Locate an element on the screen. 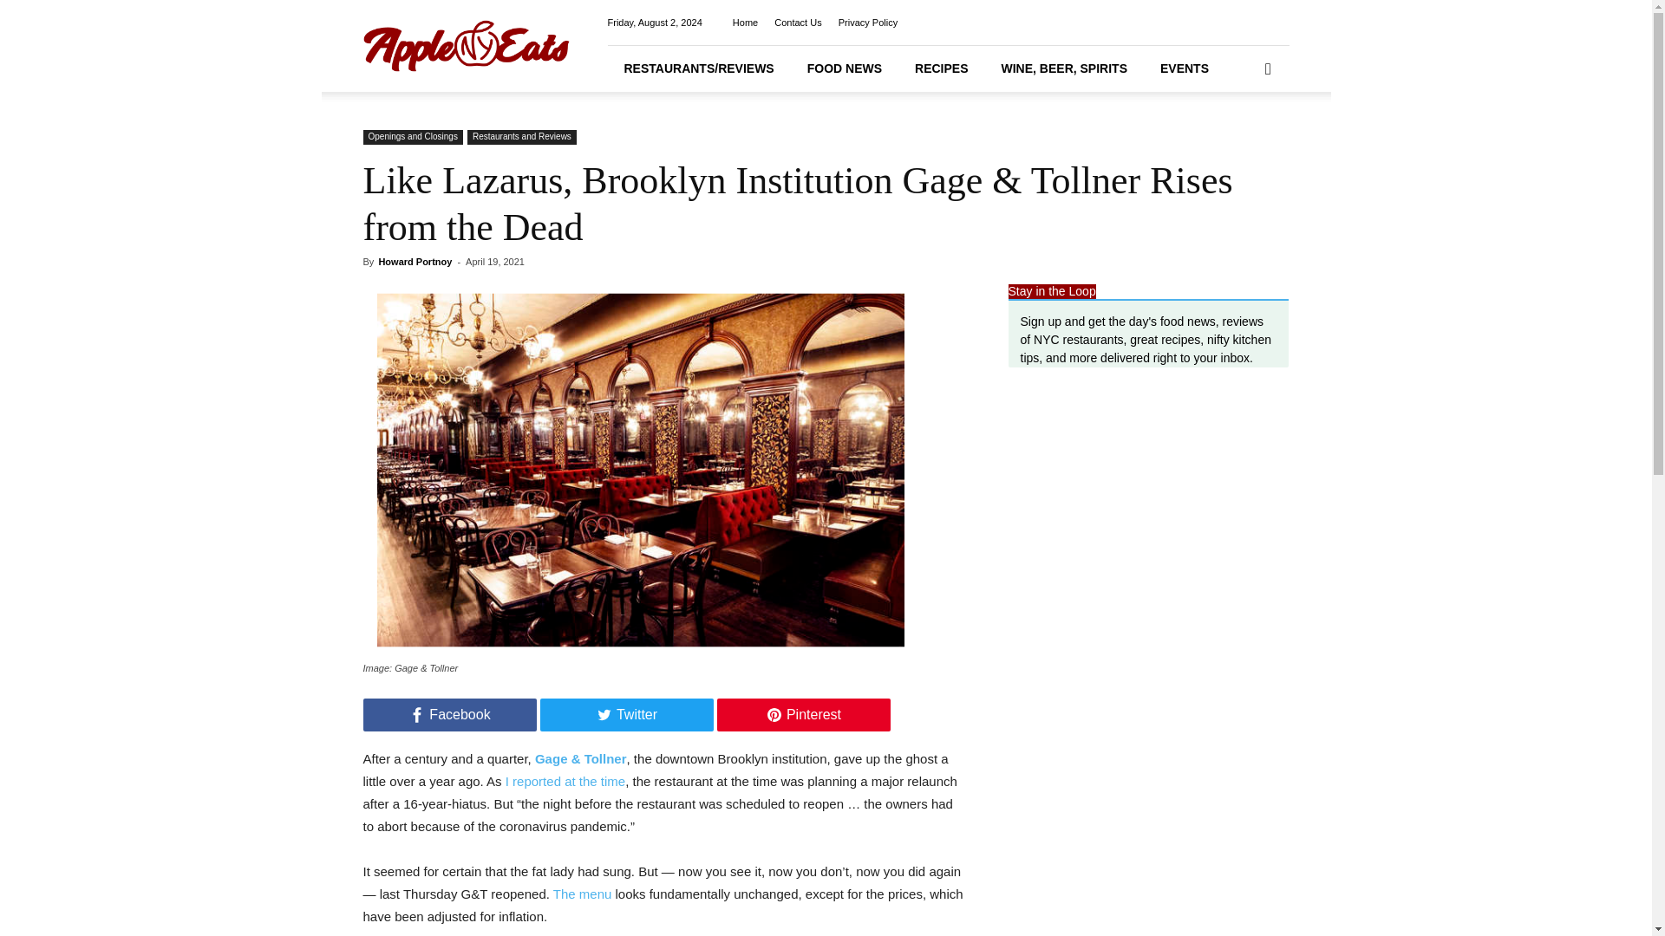  Howard Portnoy is located at coordinates (415, 261).